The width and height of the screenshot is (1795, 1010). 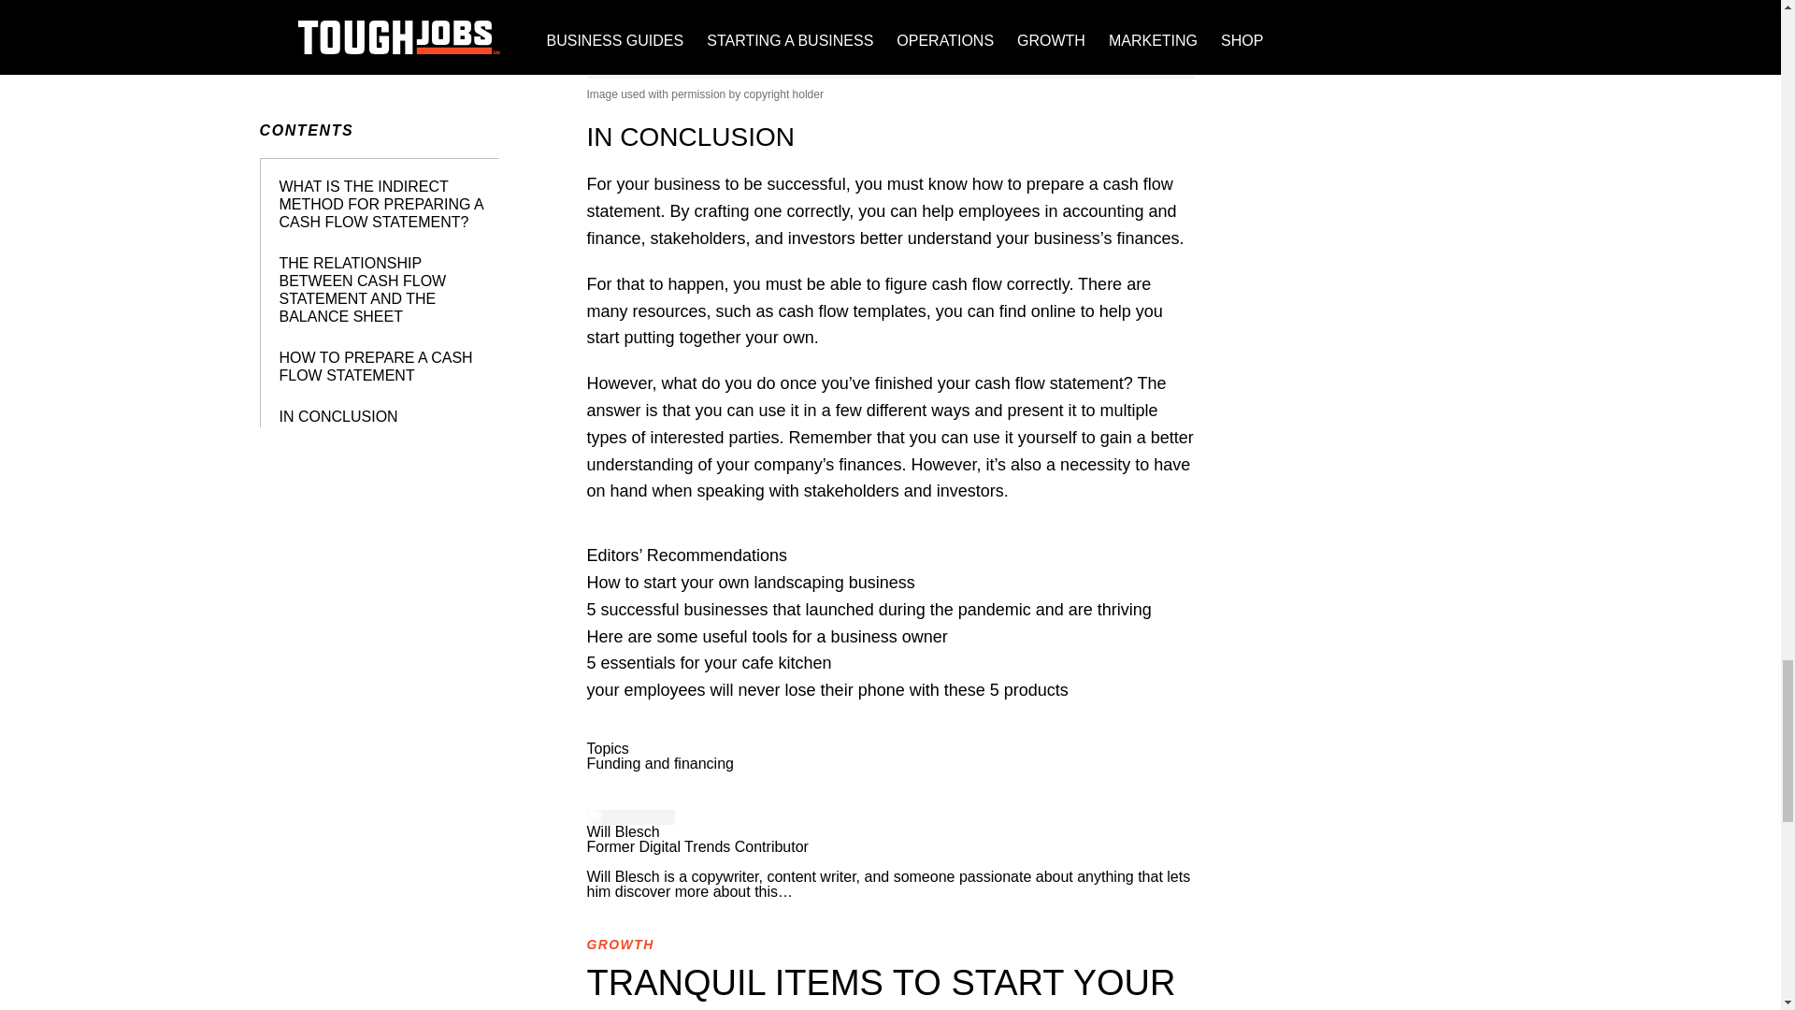 What do you see at coordinates (660, 763) in the screenshot?
I see `Funding and financing` at bounding box center [660, 763].